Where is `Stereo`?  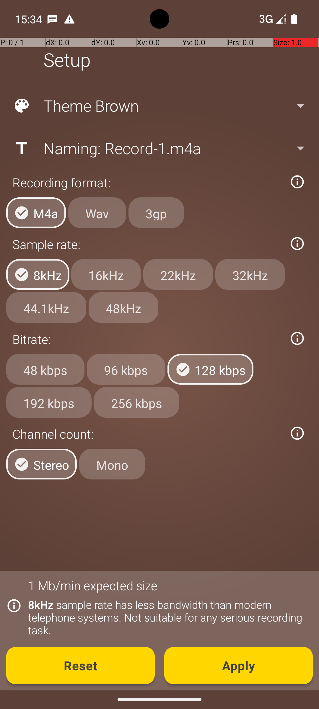
Stereo is located at coordinates (41, 464).